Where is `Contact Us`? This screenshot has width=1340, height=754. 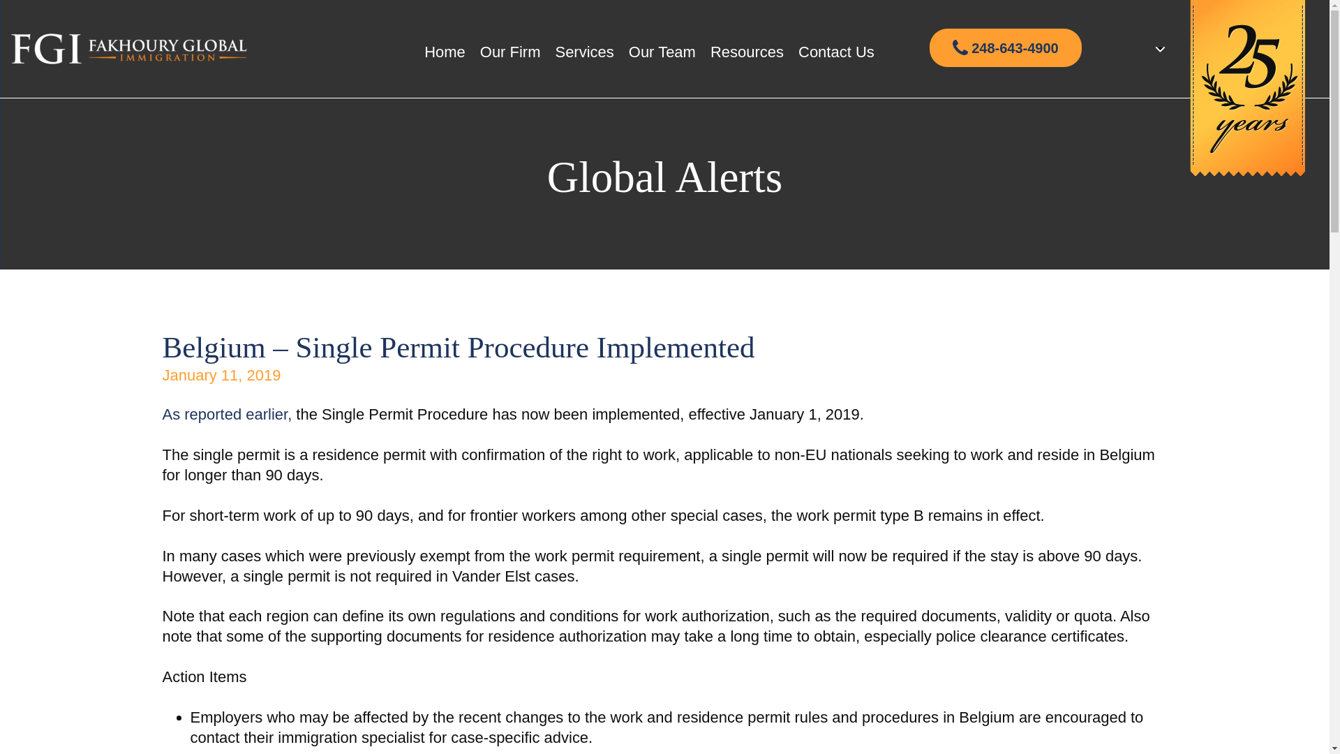 Contact Us is located at coordinates (836, 52).